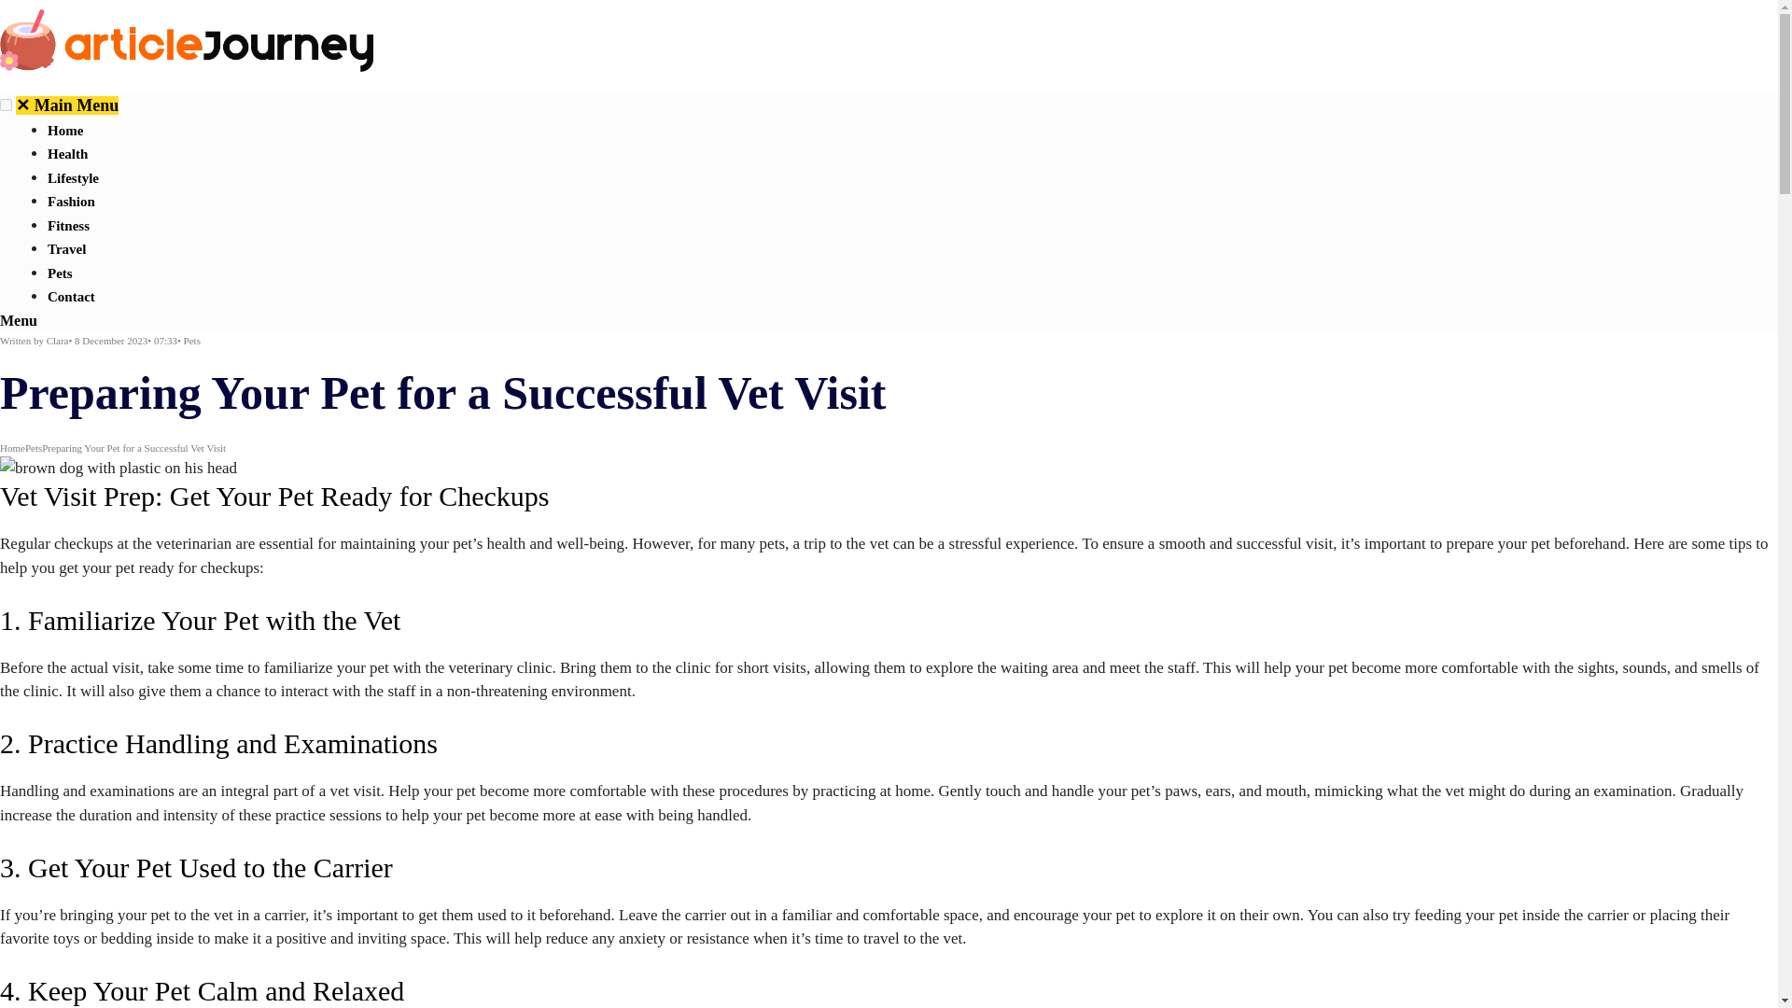  I want to click on Clara, so click(58, 340).